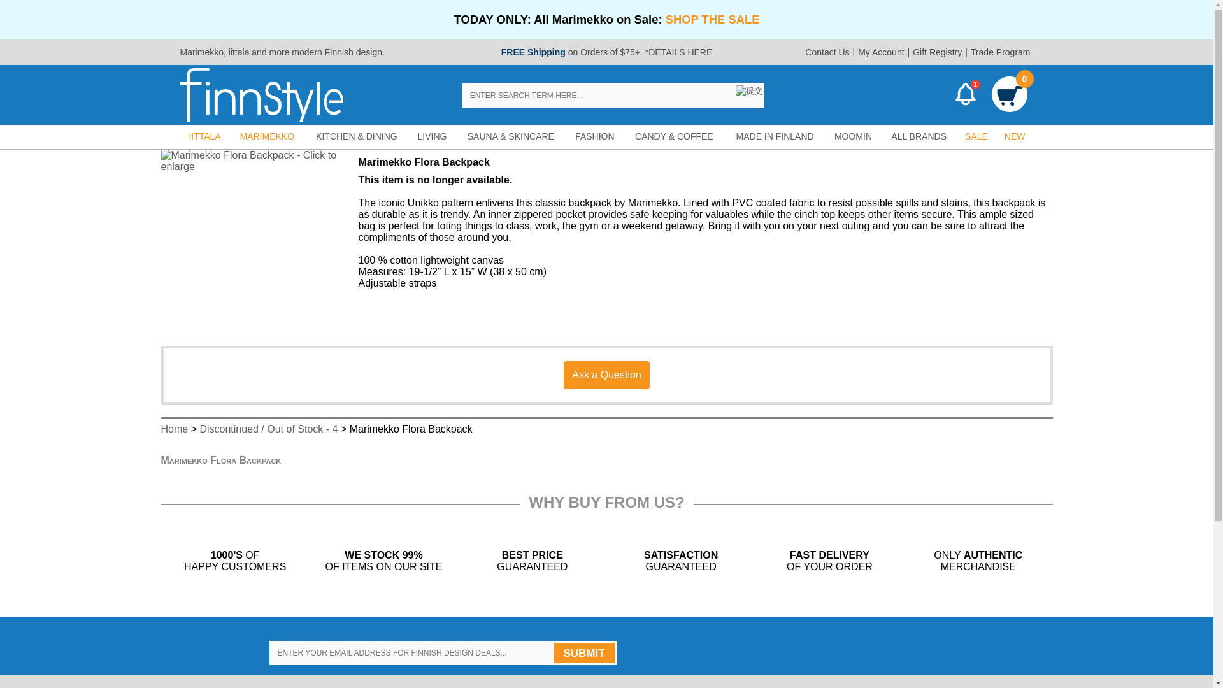 Image resolution: width=1223 pixels, height=688 pixels. I want to click on My Account, so click(881, 52).